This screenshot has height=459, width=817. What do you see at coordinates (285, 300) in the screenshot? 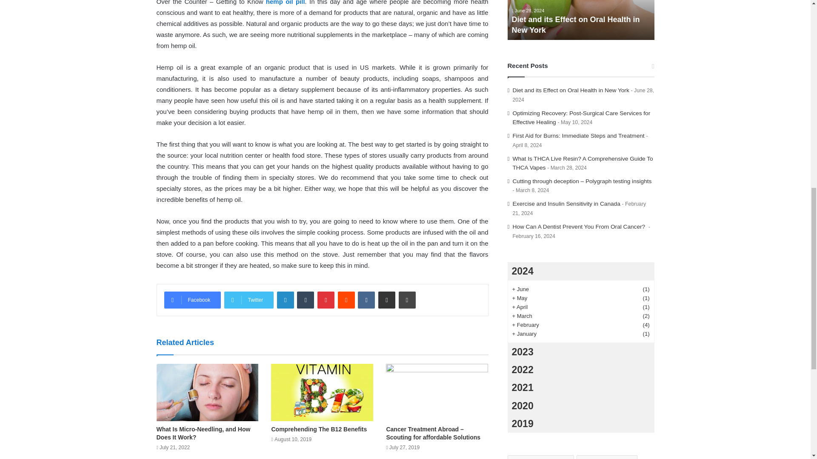
I see `LinkedIn` at bounding box center [285, 300].